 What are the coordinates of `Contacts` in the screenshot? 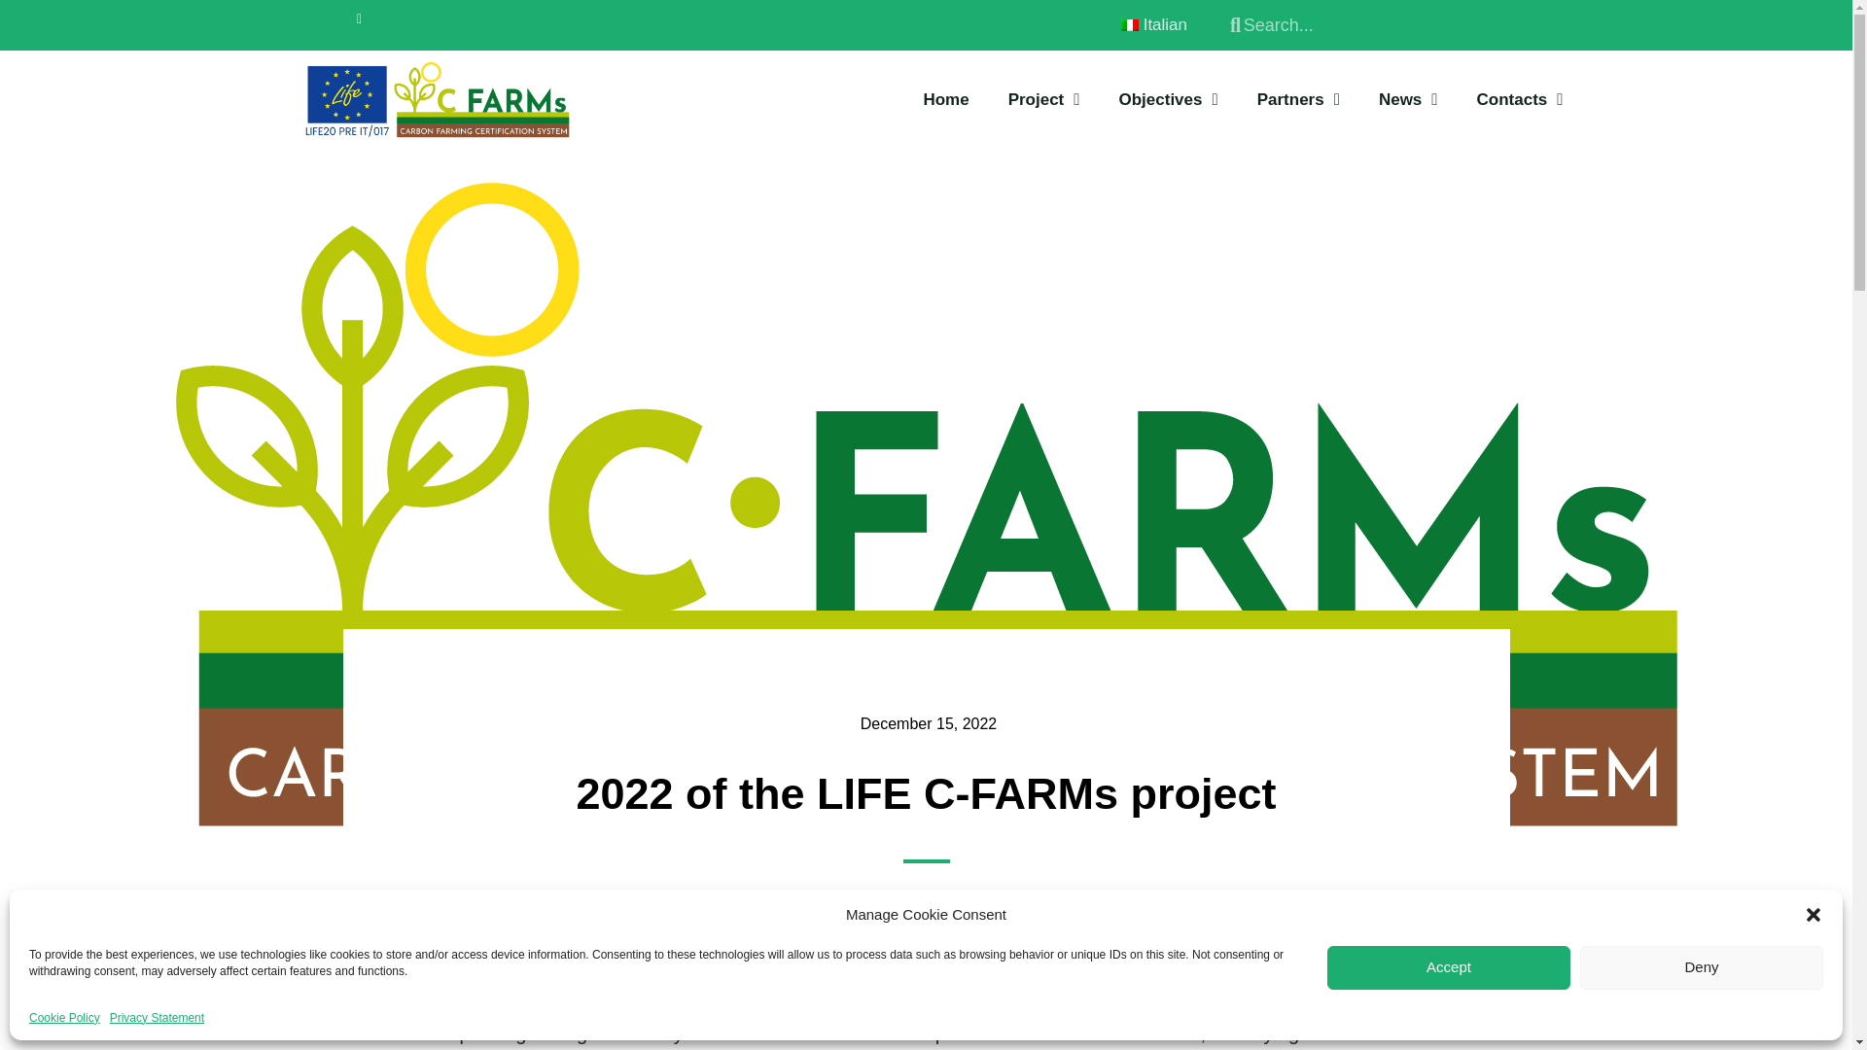 It's located at (1521, 99).